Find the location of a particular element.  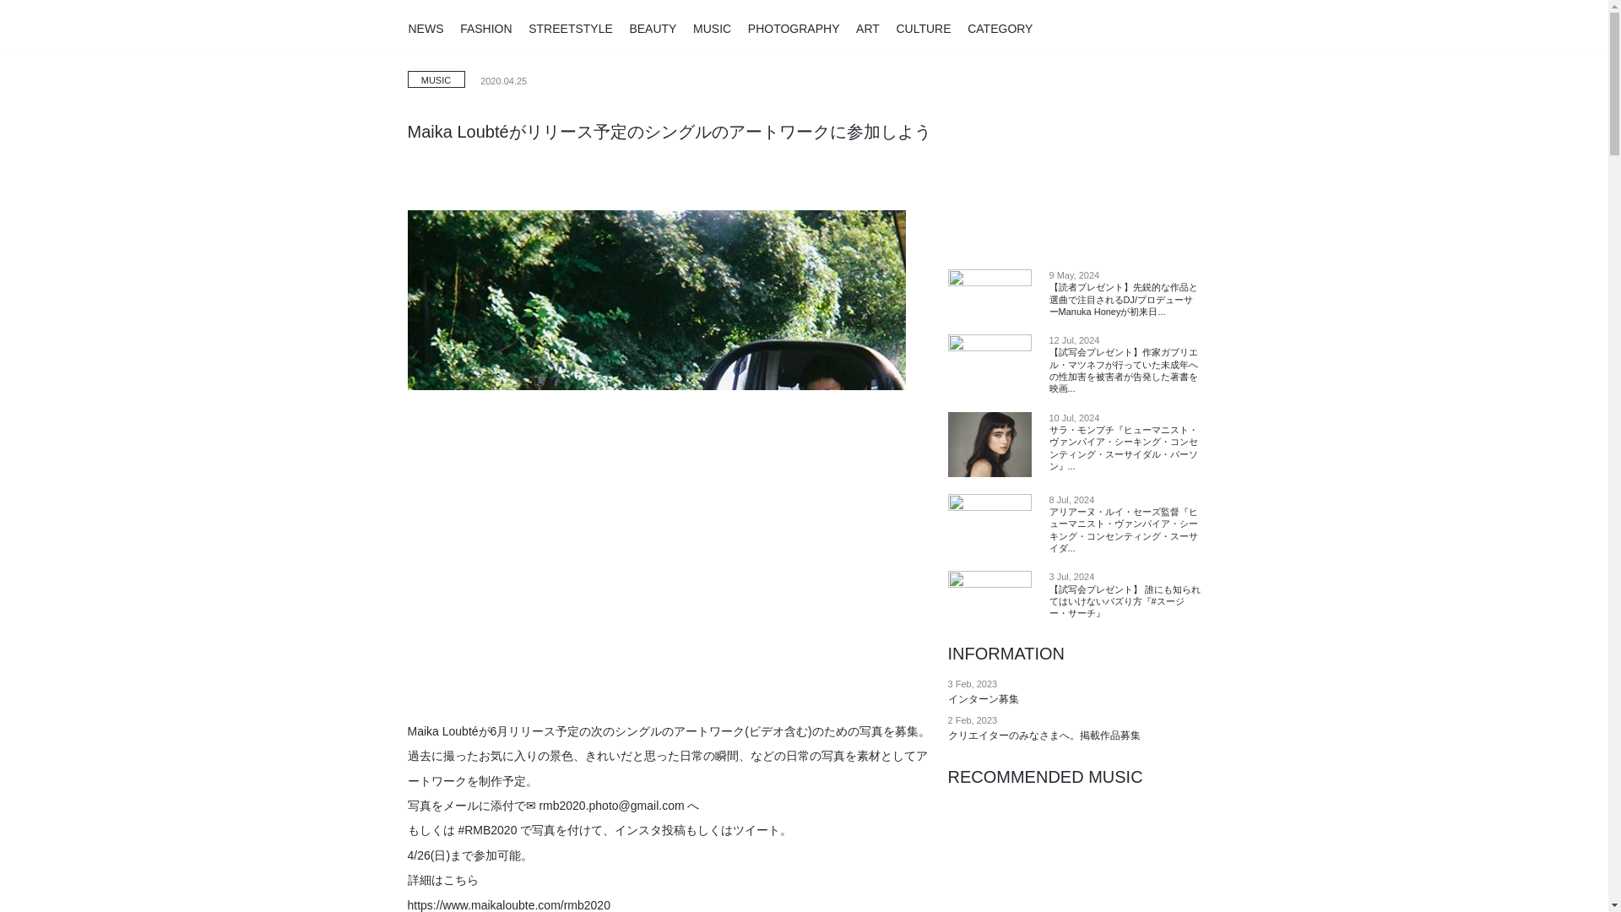

Soundcloud is located at coordinates (1234, 27).